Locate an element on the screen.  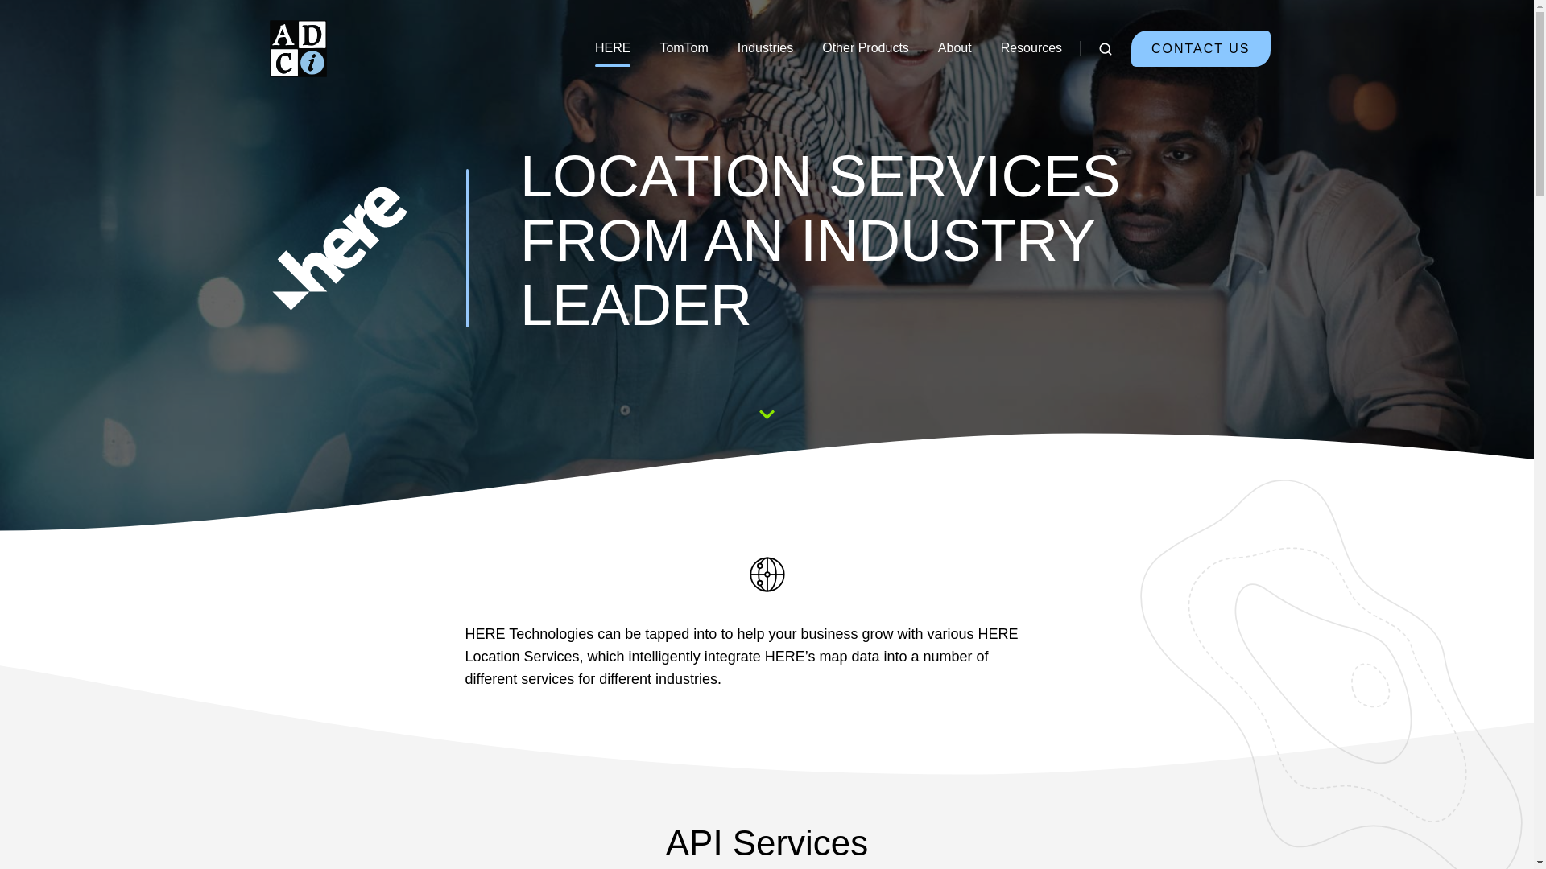
Other Products is located at coordinates (865, 48).